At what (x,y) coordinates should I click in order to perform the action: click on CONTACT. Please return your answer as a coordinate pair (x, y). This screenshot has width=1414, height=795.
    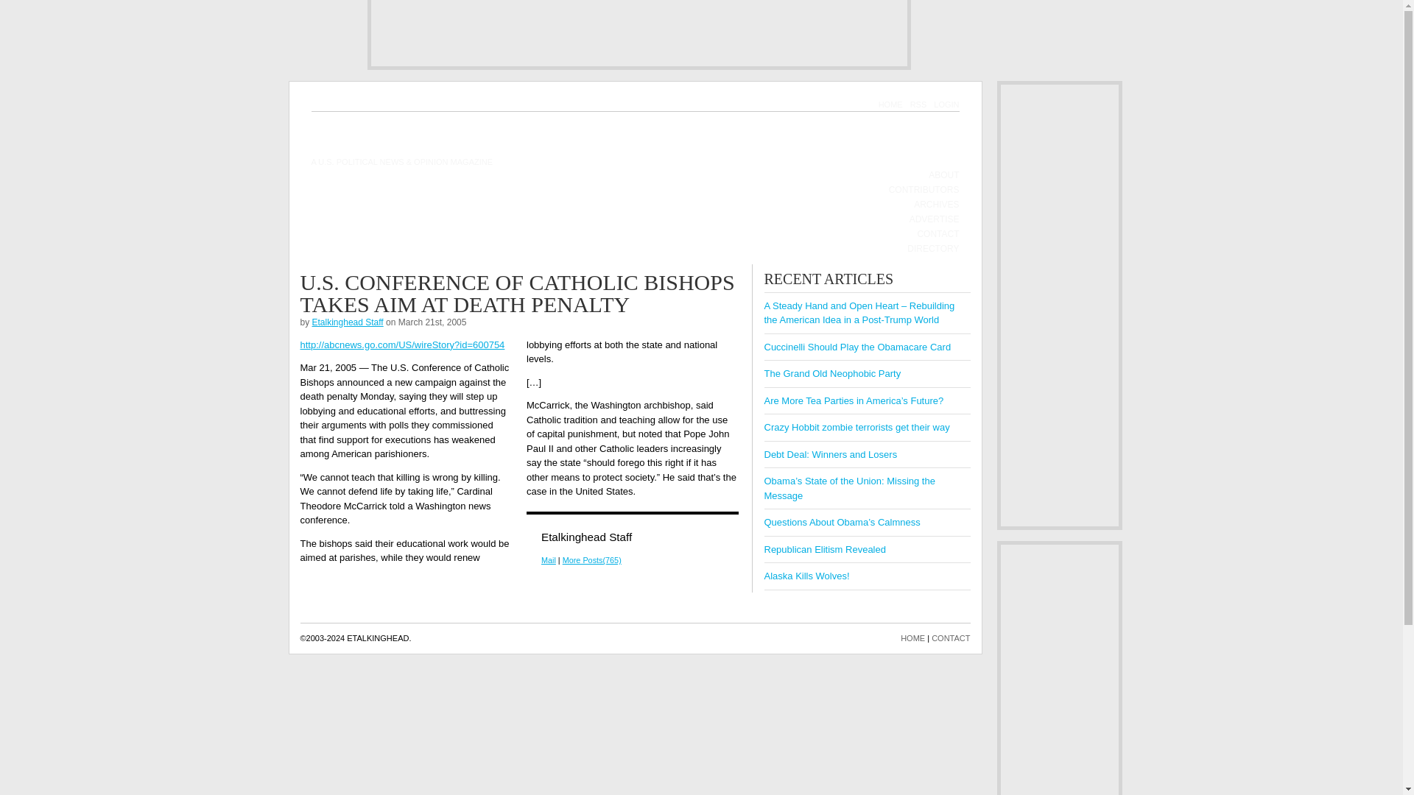
    Looking at the image, I should click on (951, 637).